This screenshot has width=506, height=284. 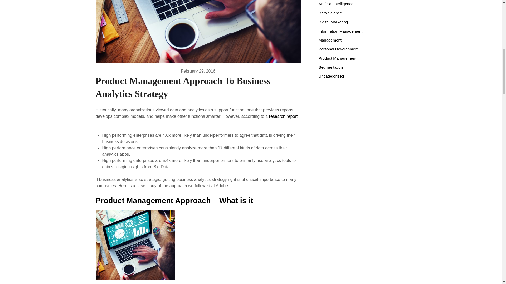 I want to click on Product Management, so click(x=337, y=58).